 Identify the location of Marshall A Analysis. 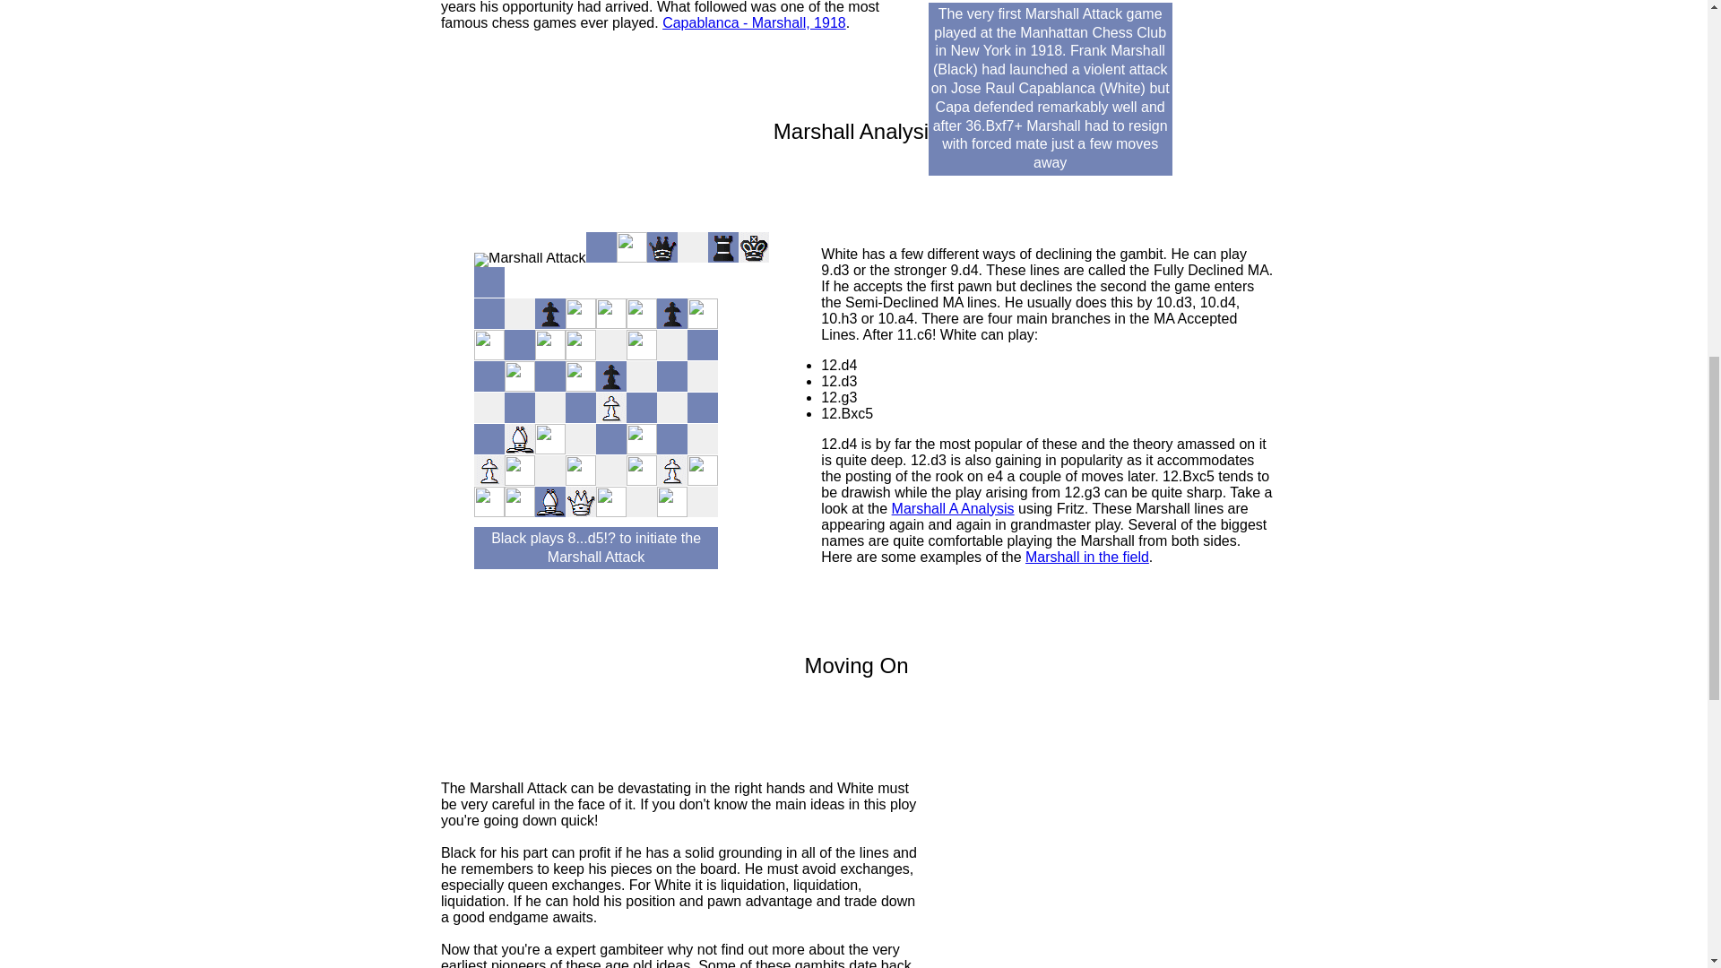
(953, 508).